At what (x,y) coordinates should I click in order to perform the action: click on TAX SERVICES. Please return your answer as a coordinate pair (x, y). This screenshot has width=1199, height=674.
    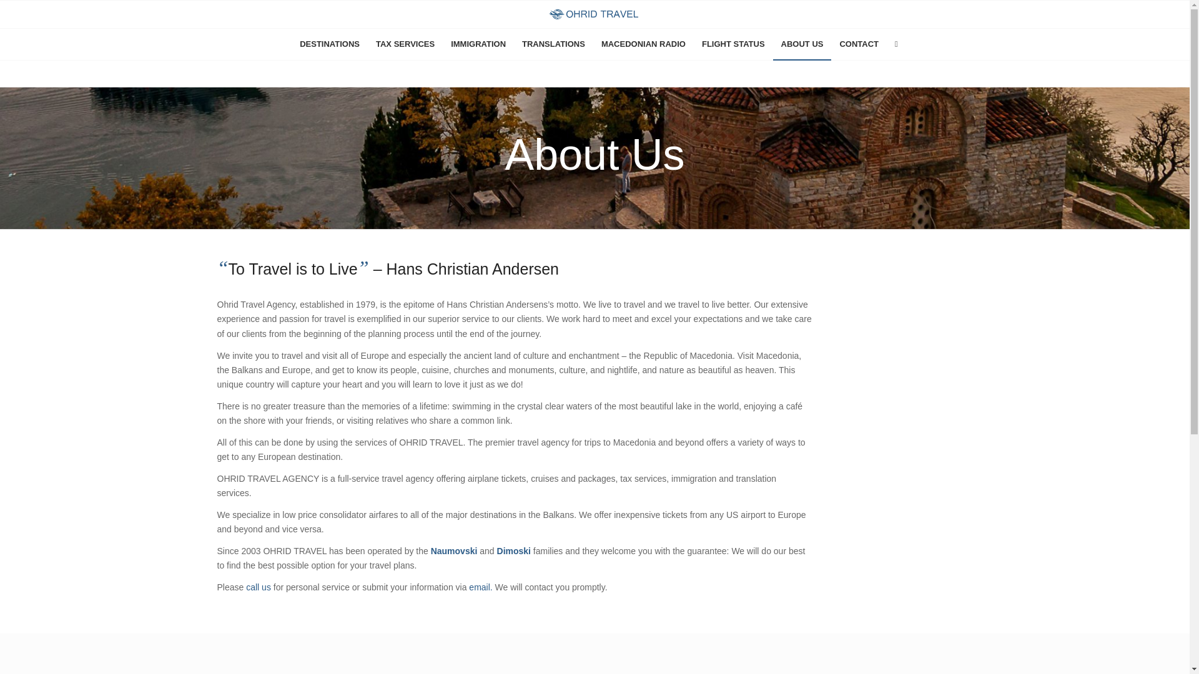
    Looking at the image, I should click on (405, 44).